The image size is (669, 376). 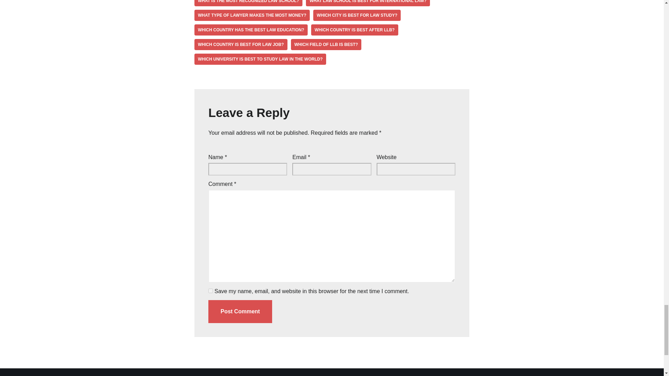 What do you see at coordinates (251, 30) in the screenshot?
I see `WHICH COUNTRY HAS THE BEST LAW EDUCATION?` at bounding box center [251, 30].